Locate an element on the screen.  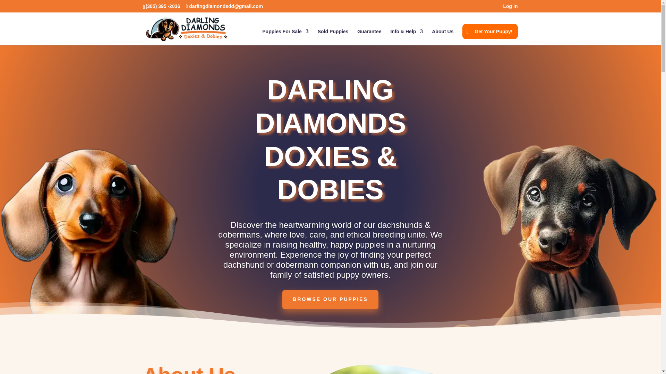
Guarantee is located at coordinates (369, 37).